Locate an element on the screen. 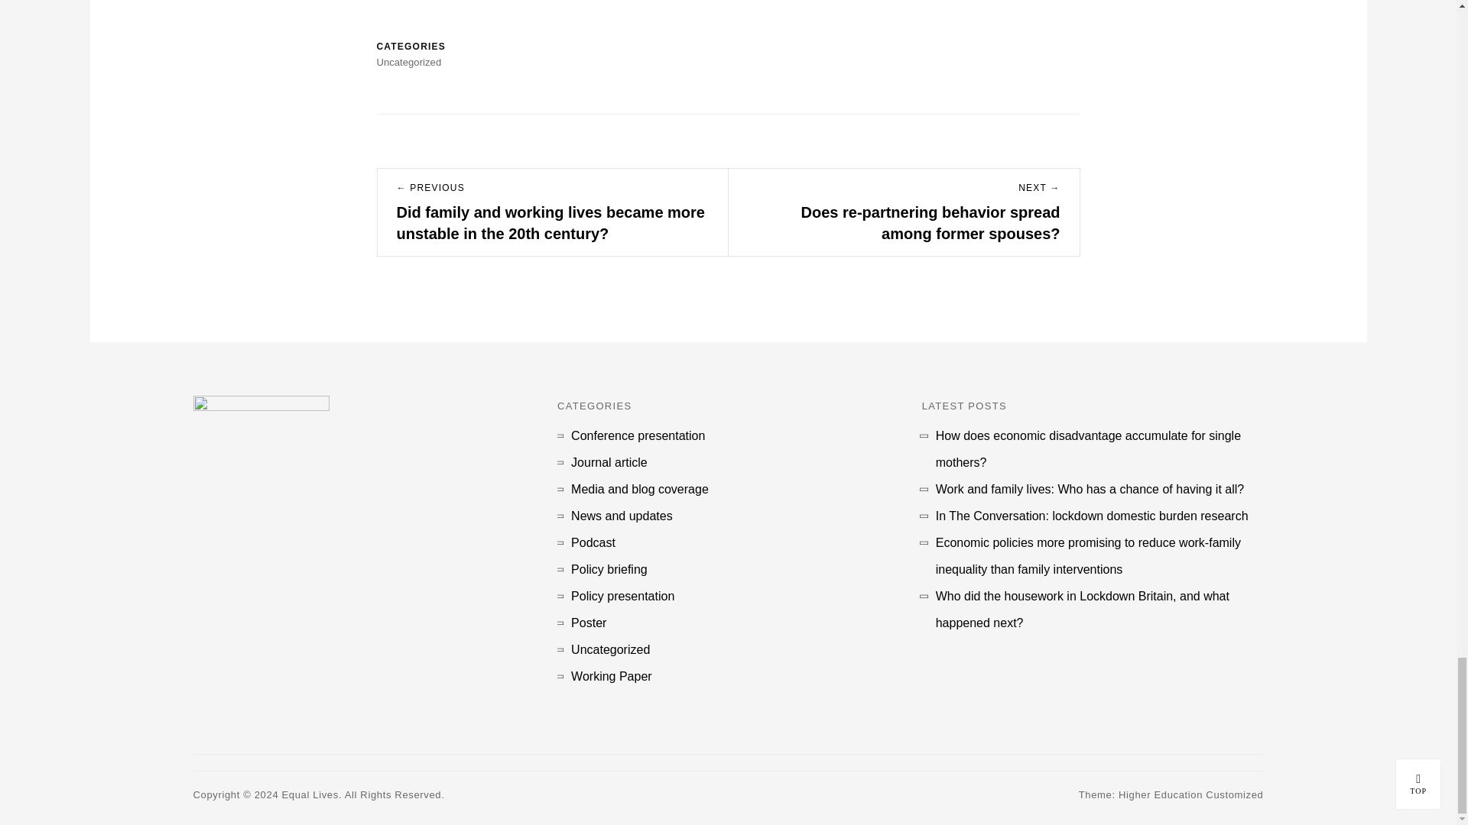 Image resolution: width=1468 pixels, height=825 pixels. Media and blog coverage is located at coordinates (639, 489).